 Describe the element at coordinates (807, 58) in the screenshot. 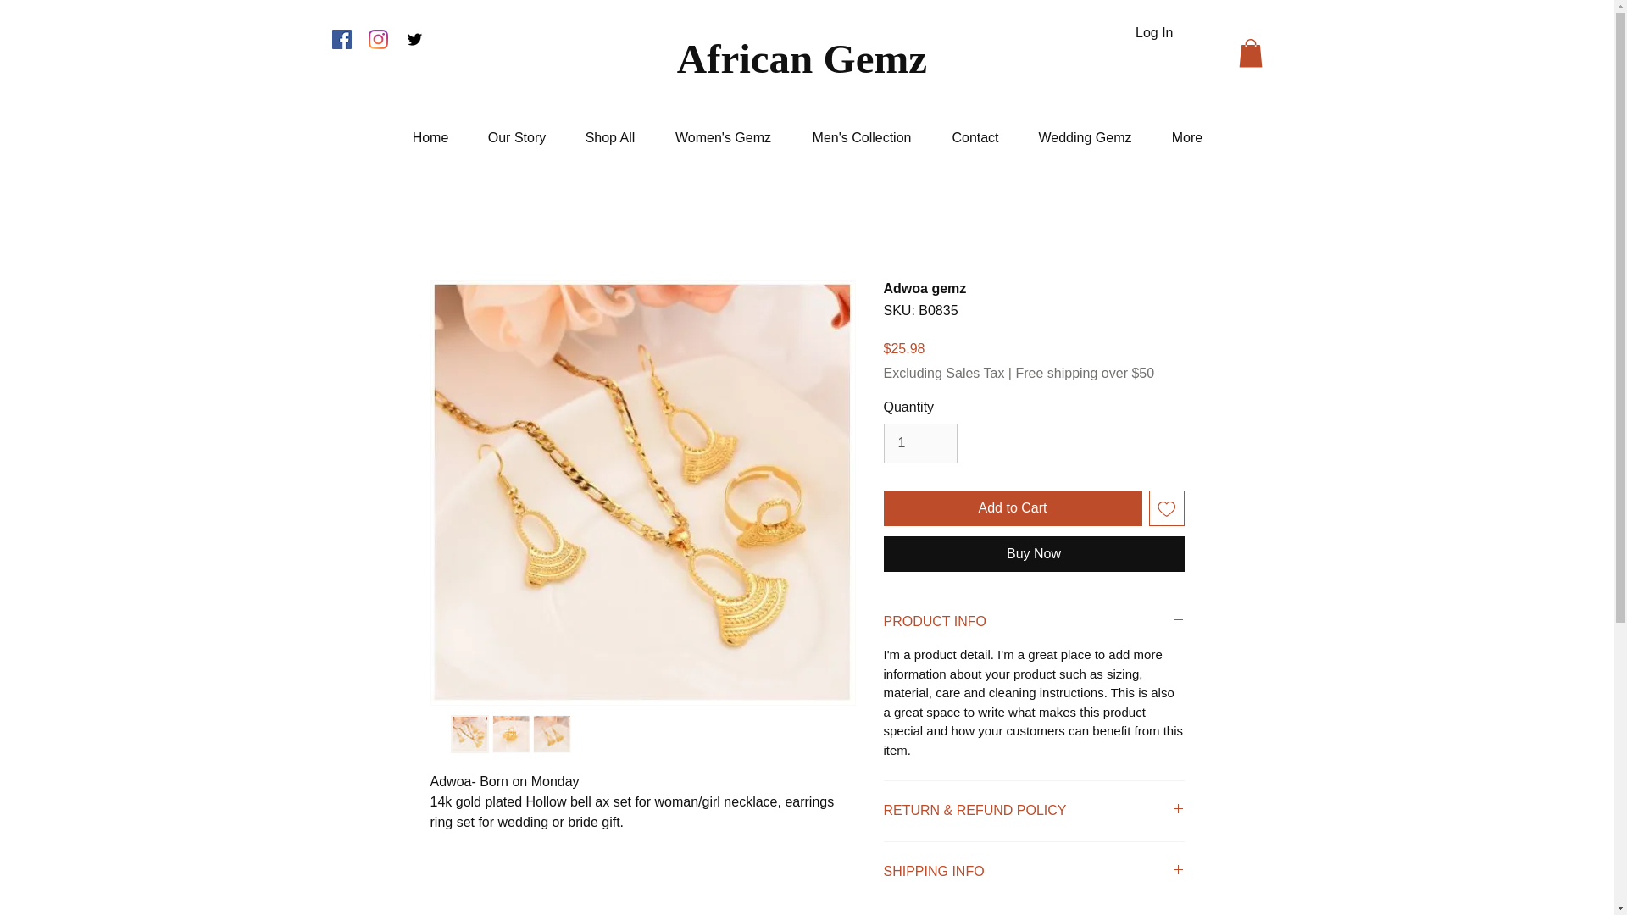

I see `African Gemz ` at that location.